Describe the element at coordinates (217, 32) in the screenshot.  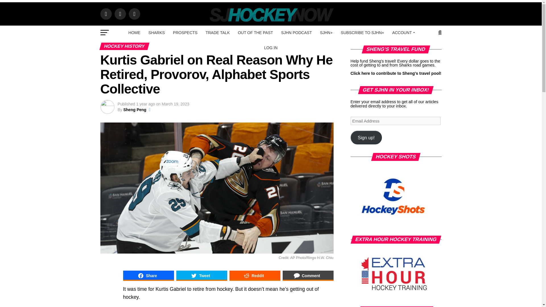
I see `TRADE TALK` at that location.